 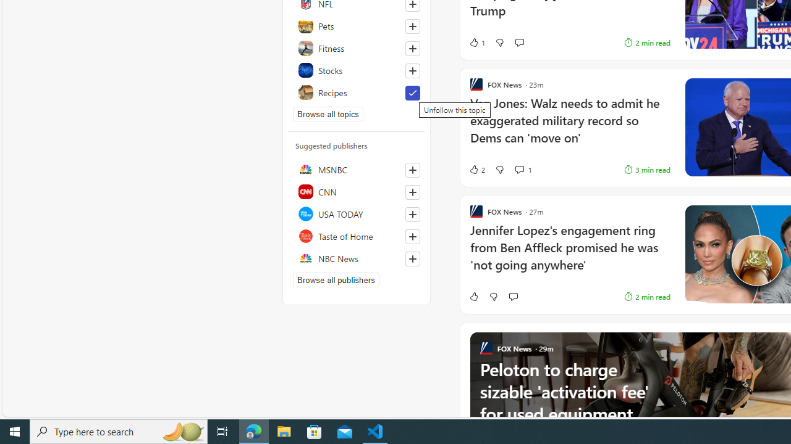 I want to click on Recipes, so click(x=357, y=92).